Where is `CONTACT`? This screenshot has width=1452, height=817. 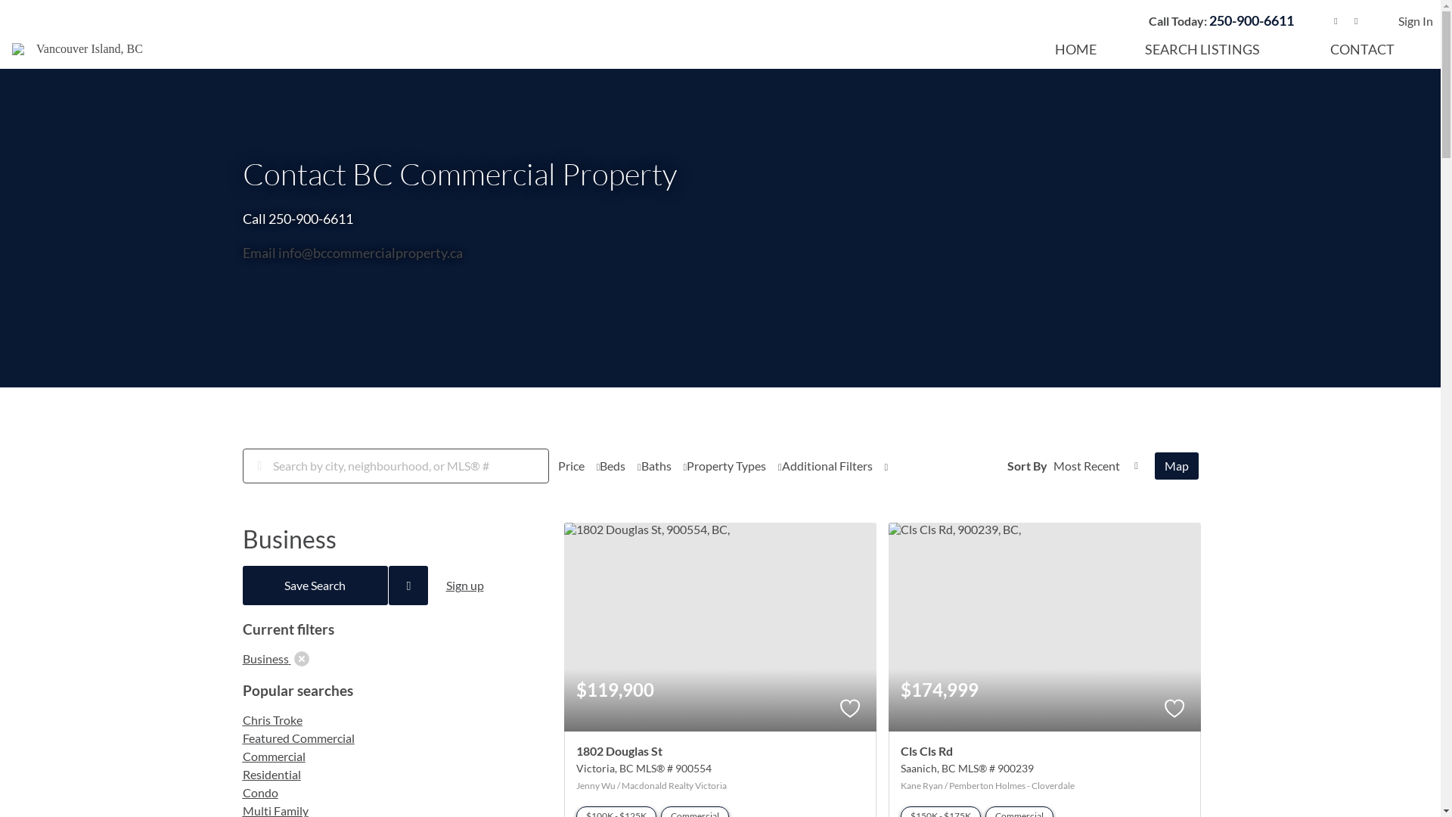 CONTACT is located at coordinates (1363, 48).